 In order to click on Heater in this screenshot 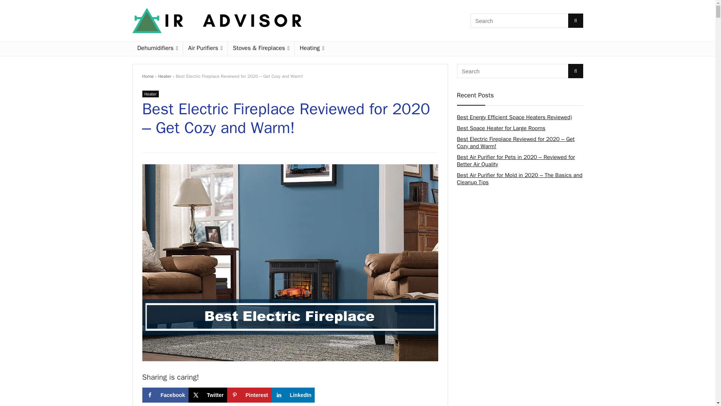, I will do `click(164, 76)`.